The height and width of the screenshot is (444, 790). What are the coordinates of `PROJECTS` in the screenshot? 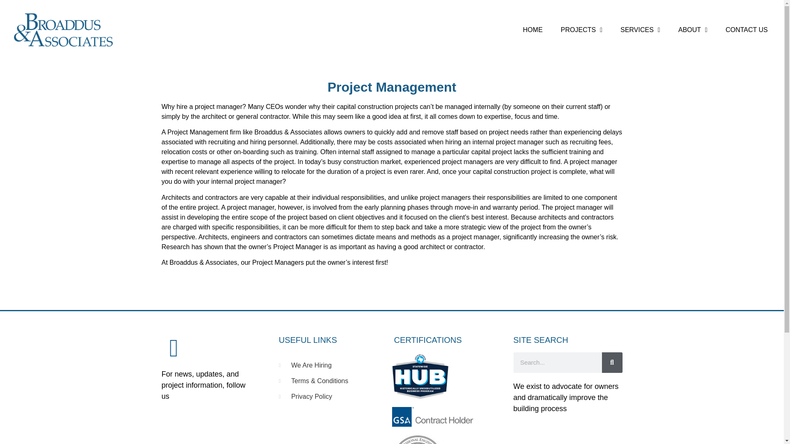 It's located at (581, 30).